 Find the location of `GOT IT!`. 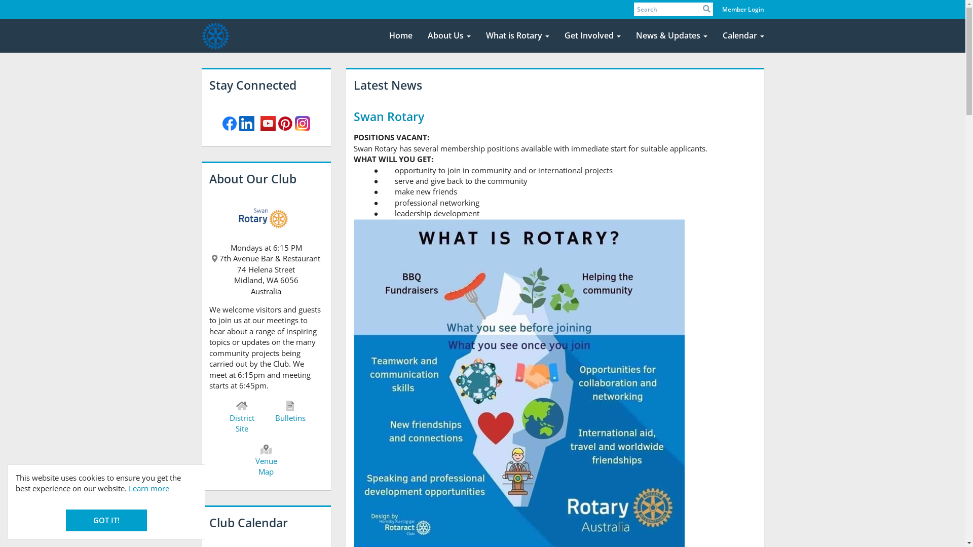

GOT IT! is located at coordinates (106, 521).